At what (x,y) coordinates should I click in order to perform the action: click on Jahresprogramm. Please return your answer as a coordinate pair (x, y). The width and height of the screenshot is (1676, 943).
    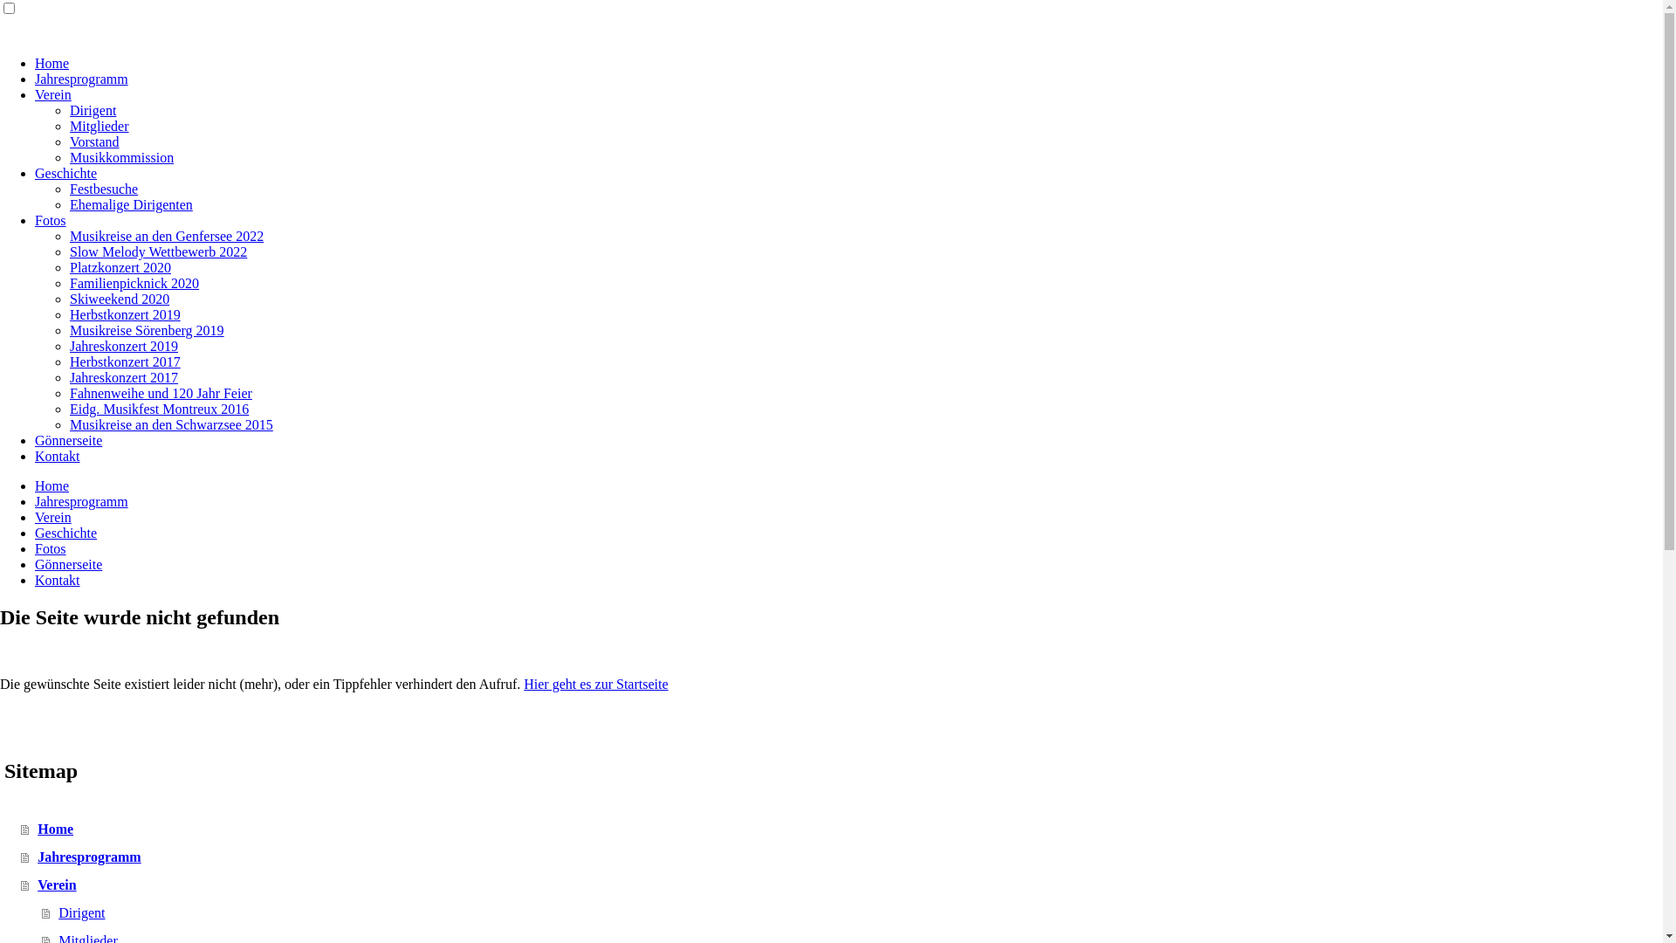
    Looking at the image, I should click on (82, 501).